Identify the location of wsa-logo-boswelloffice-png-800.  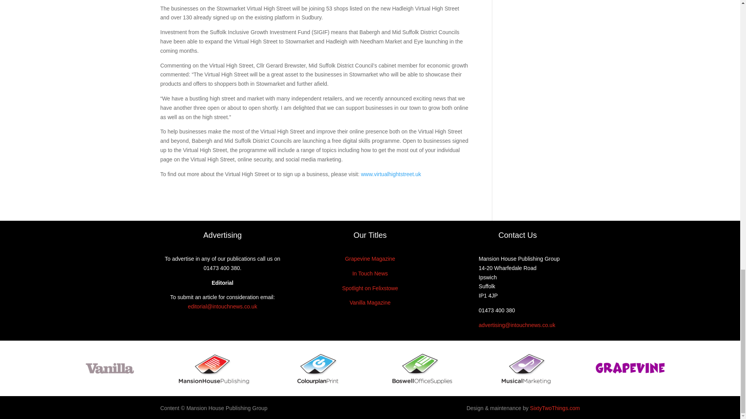
(422, 368).